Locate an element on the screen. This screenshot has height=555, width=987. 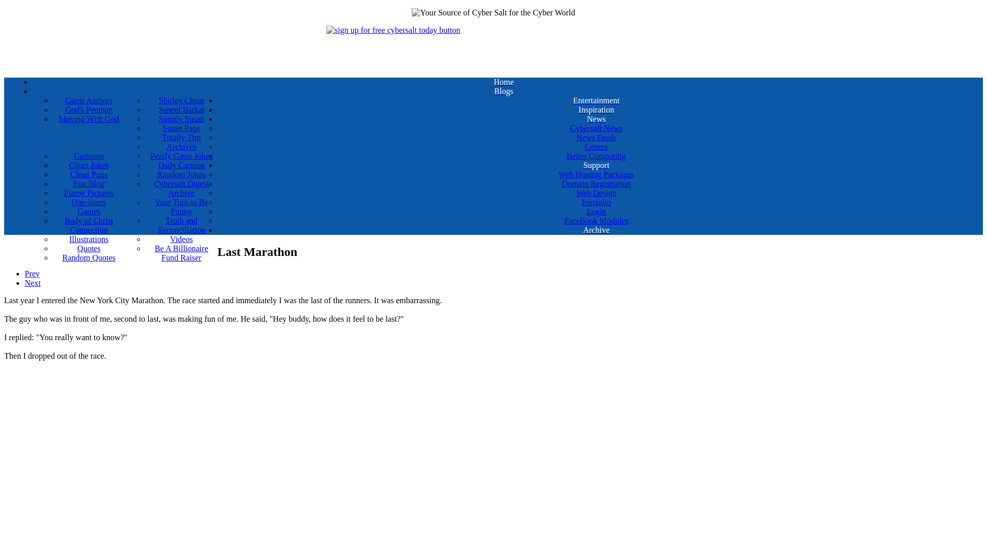
Quotes is located at coordinates (89, 249).